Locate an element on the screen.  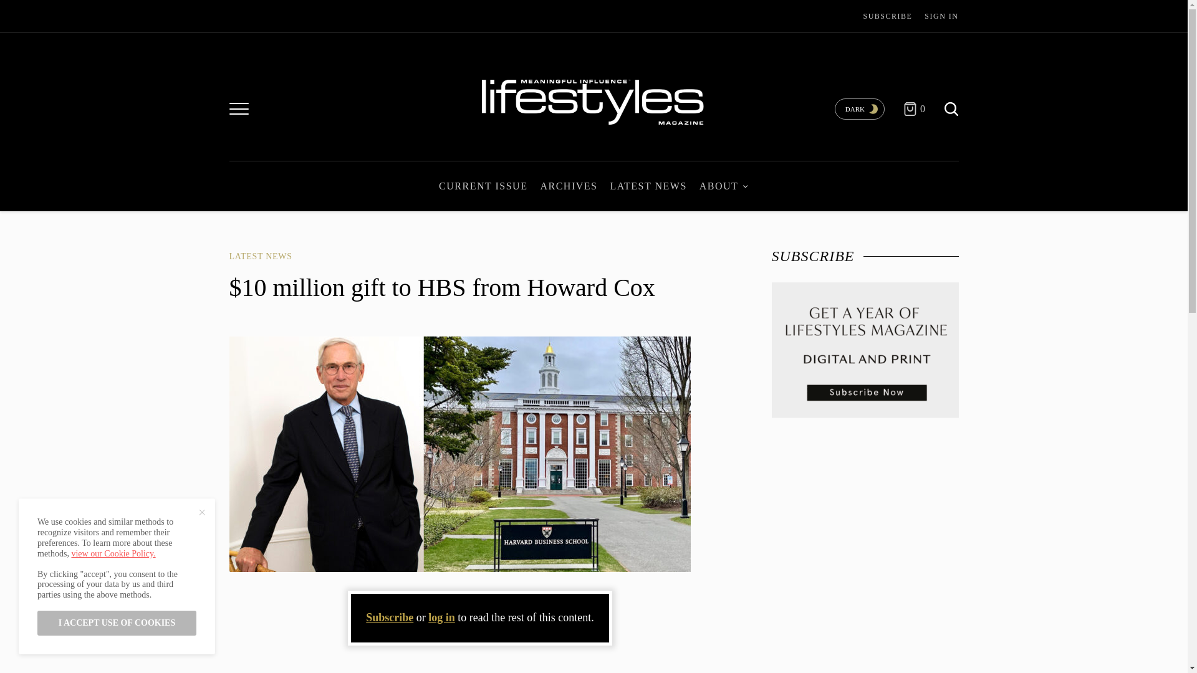
ABOUT is located at coordinates (724, 186).